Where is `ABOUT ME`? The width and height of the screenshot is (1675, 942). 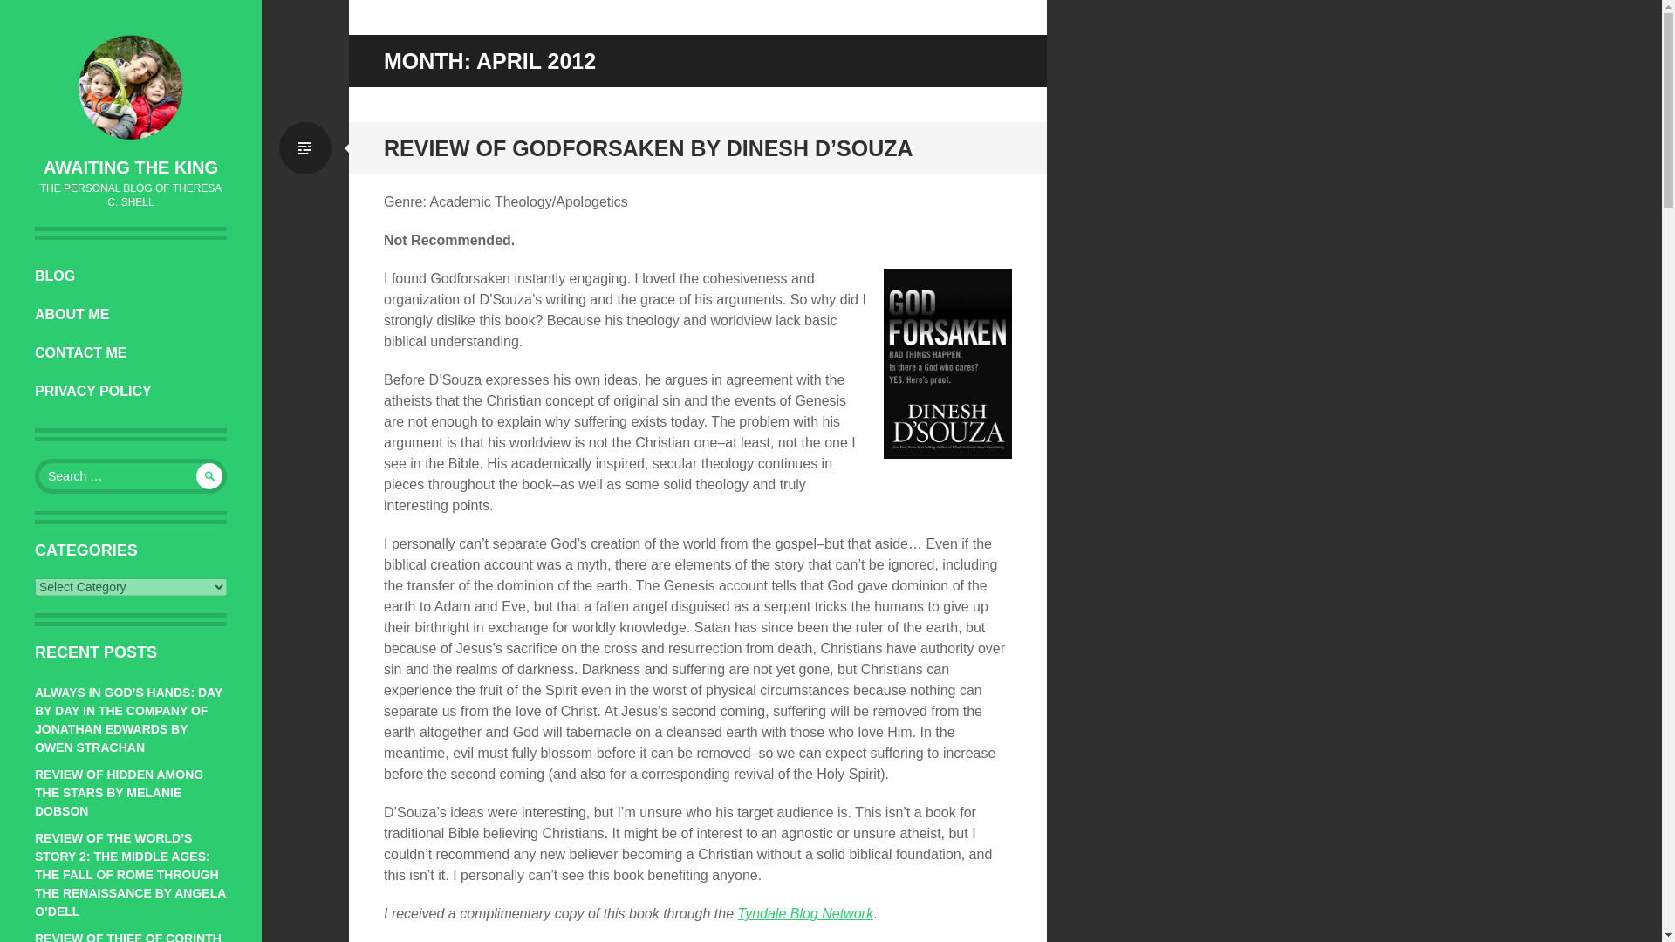 ABOUT ME is located at coordinates (131, 315).